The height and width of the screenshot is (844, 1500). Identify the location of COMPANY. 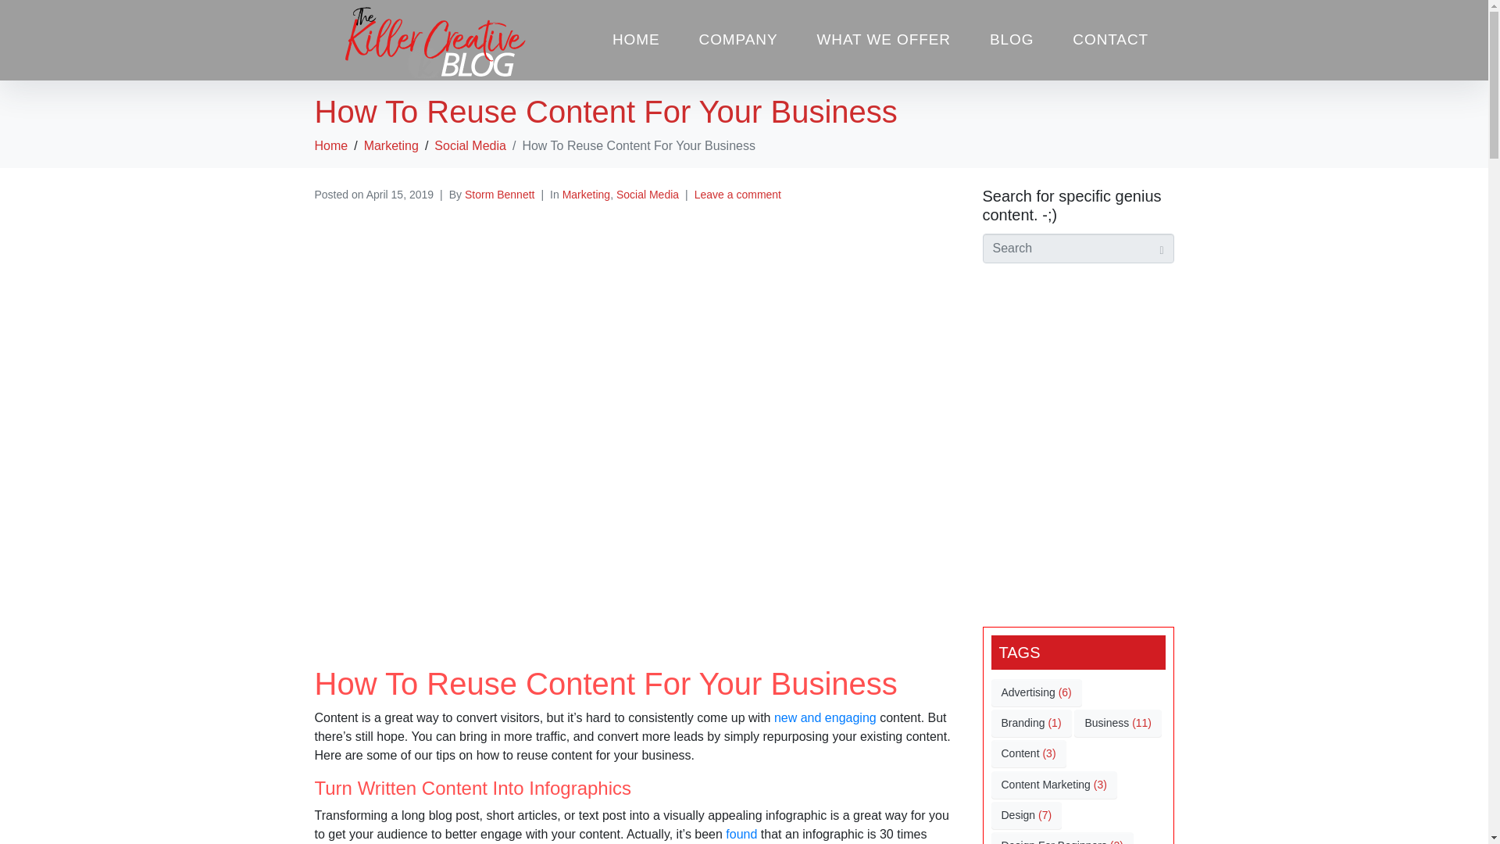
(738, 40).